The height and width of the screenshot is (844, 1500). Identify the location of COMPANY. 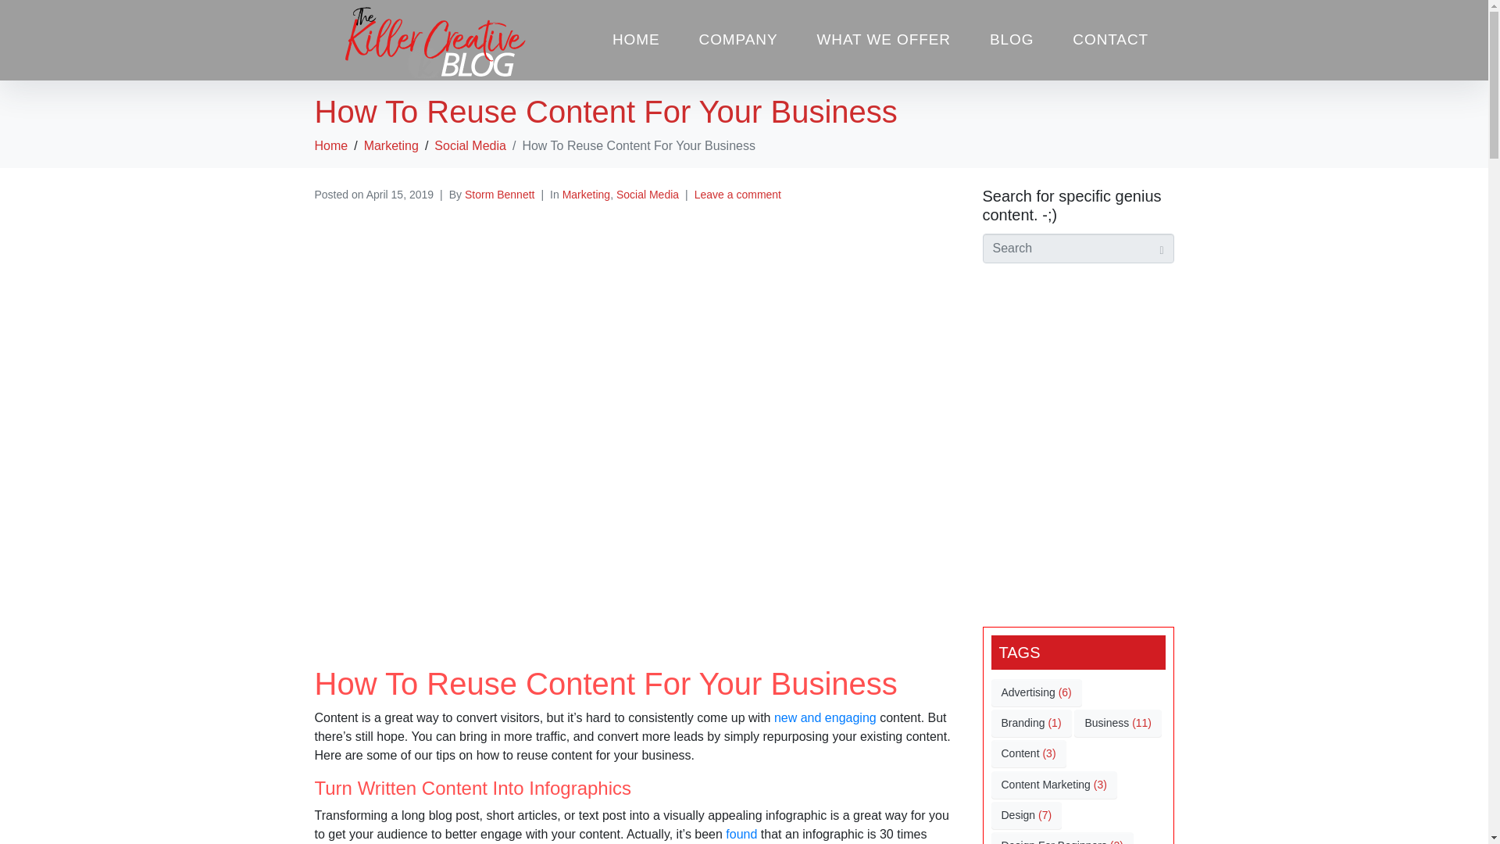
(738, 40).